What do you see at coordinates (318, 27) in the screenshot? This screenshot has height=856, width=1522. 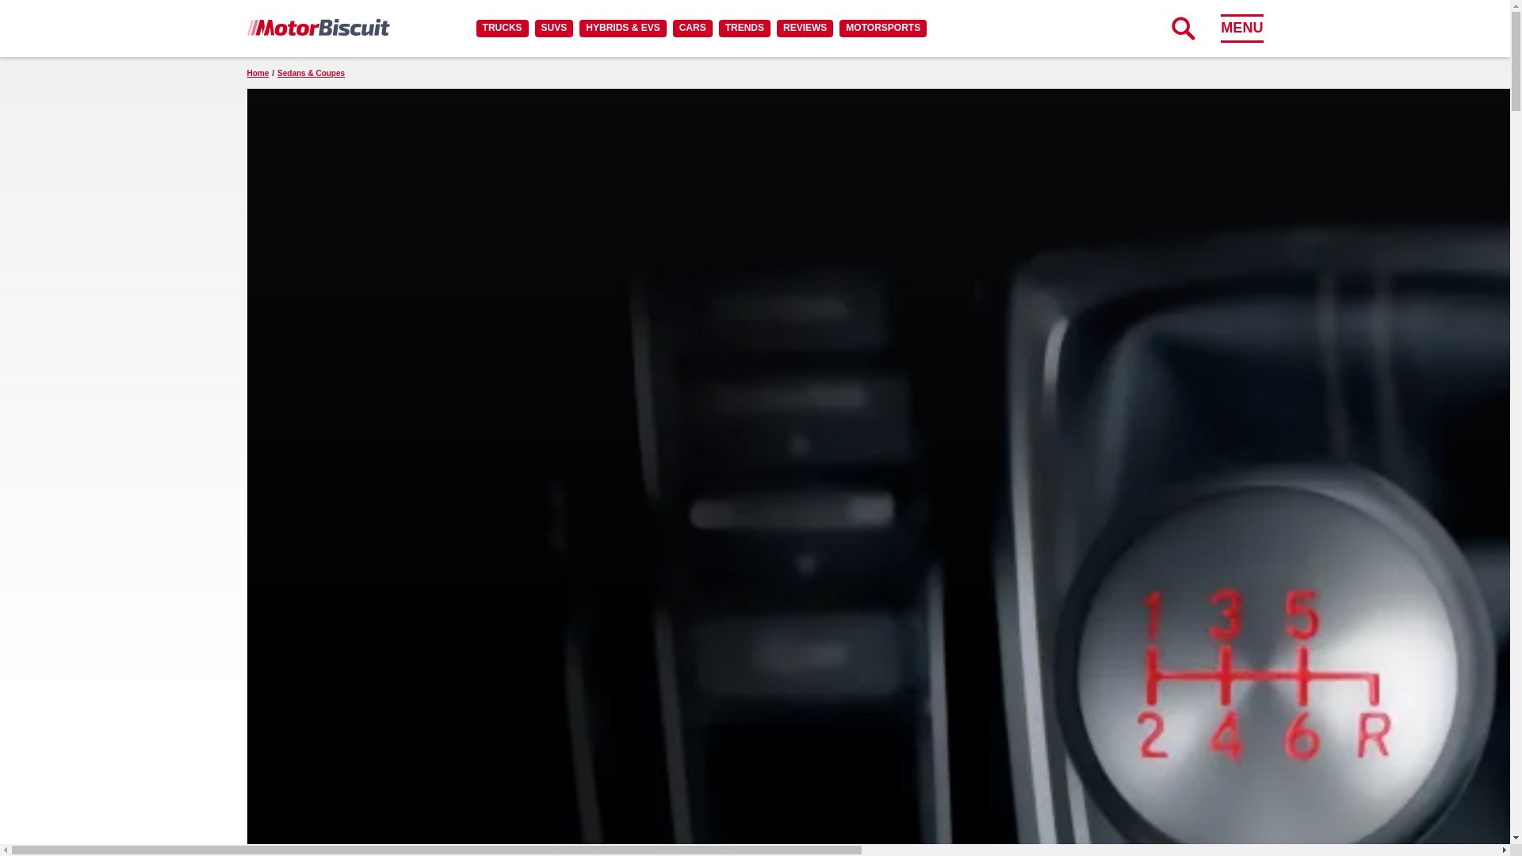 I see `MotorBiscuit` at bounding box center [318, 27].